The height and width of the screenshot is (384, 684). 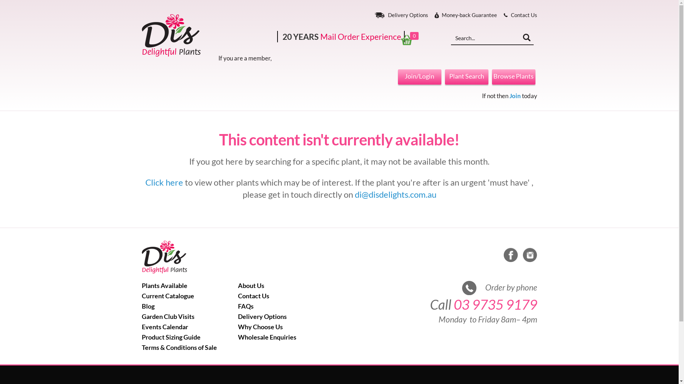 I want to click on Product Sizing Guide, so click(x=171, y=336).